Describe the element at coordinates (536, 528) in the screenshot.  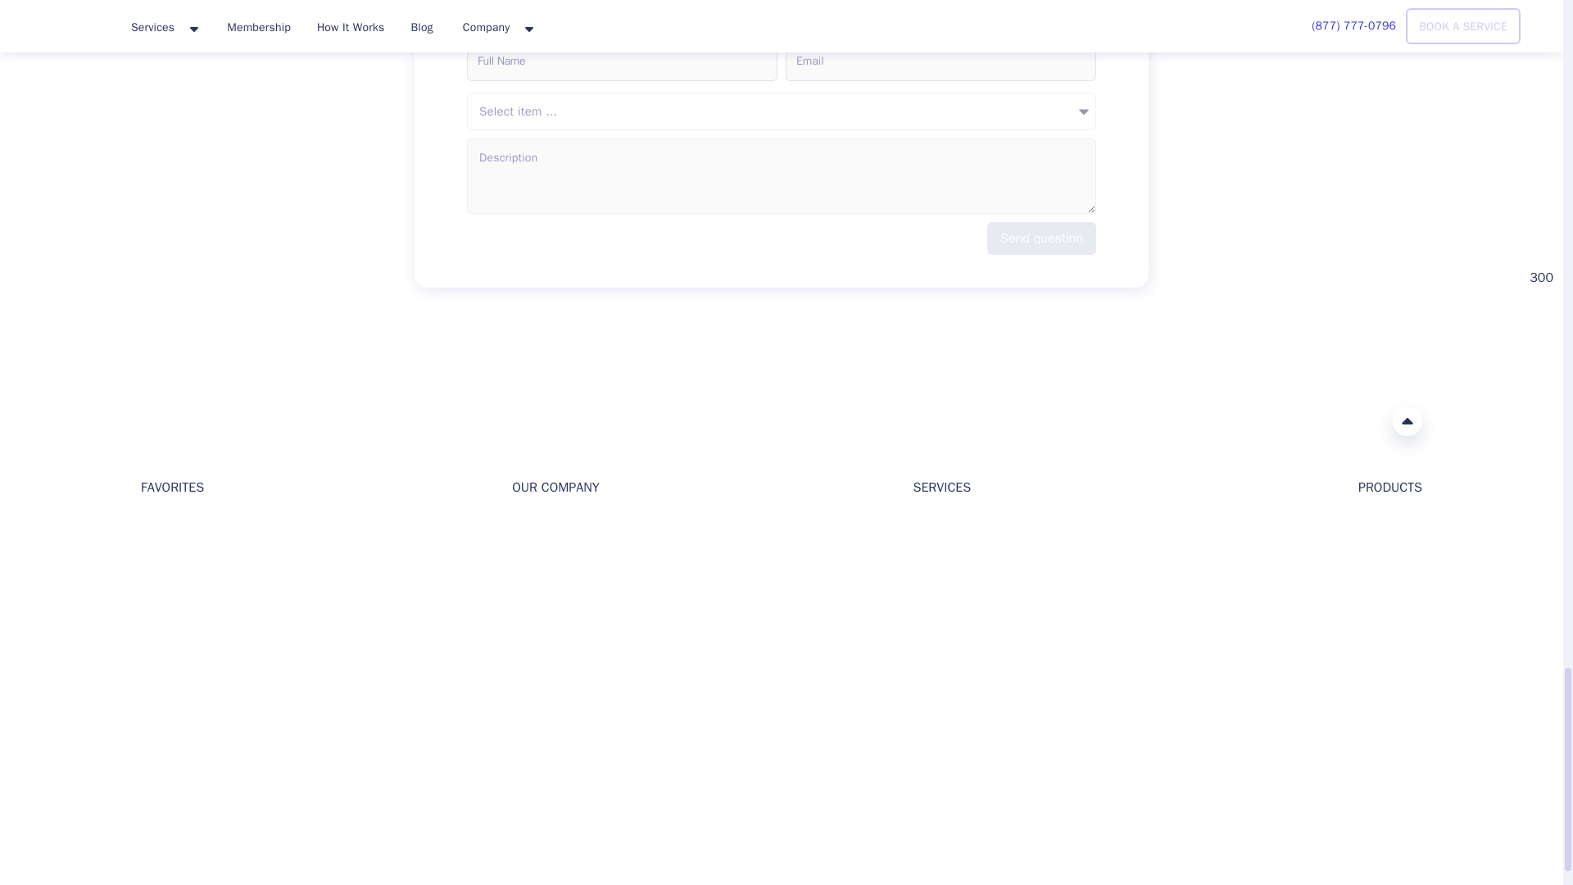
I see `About Us` at that location.